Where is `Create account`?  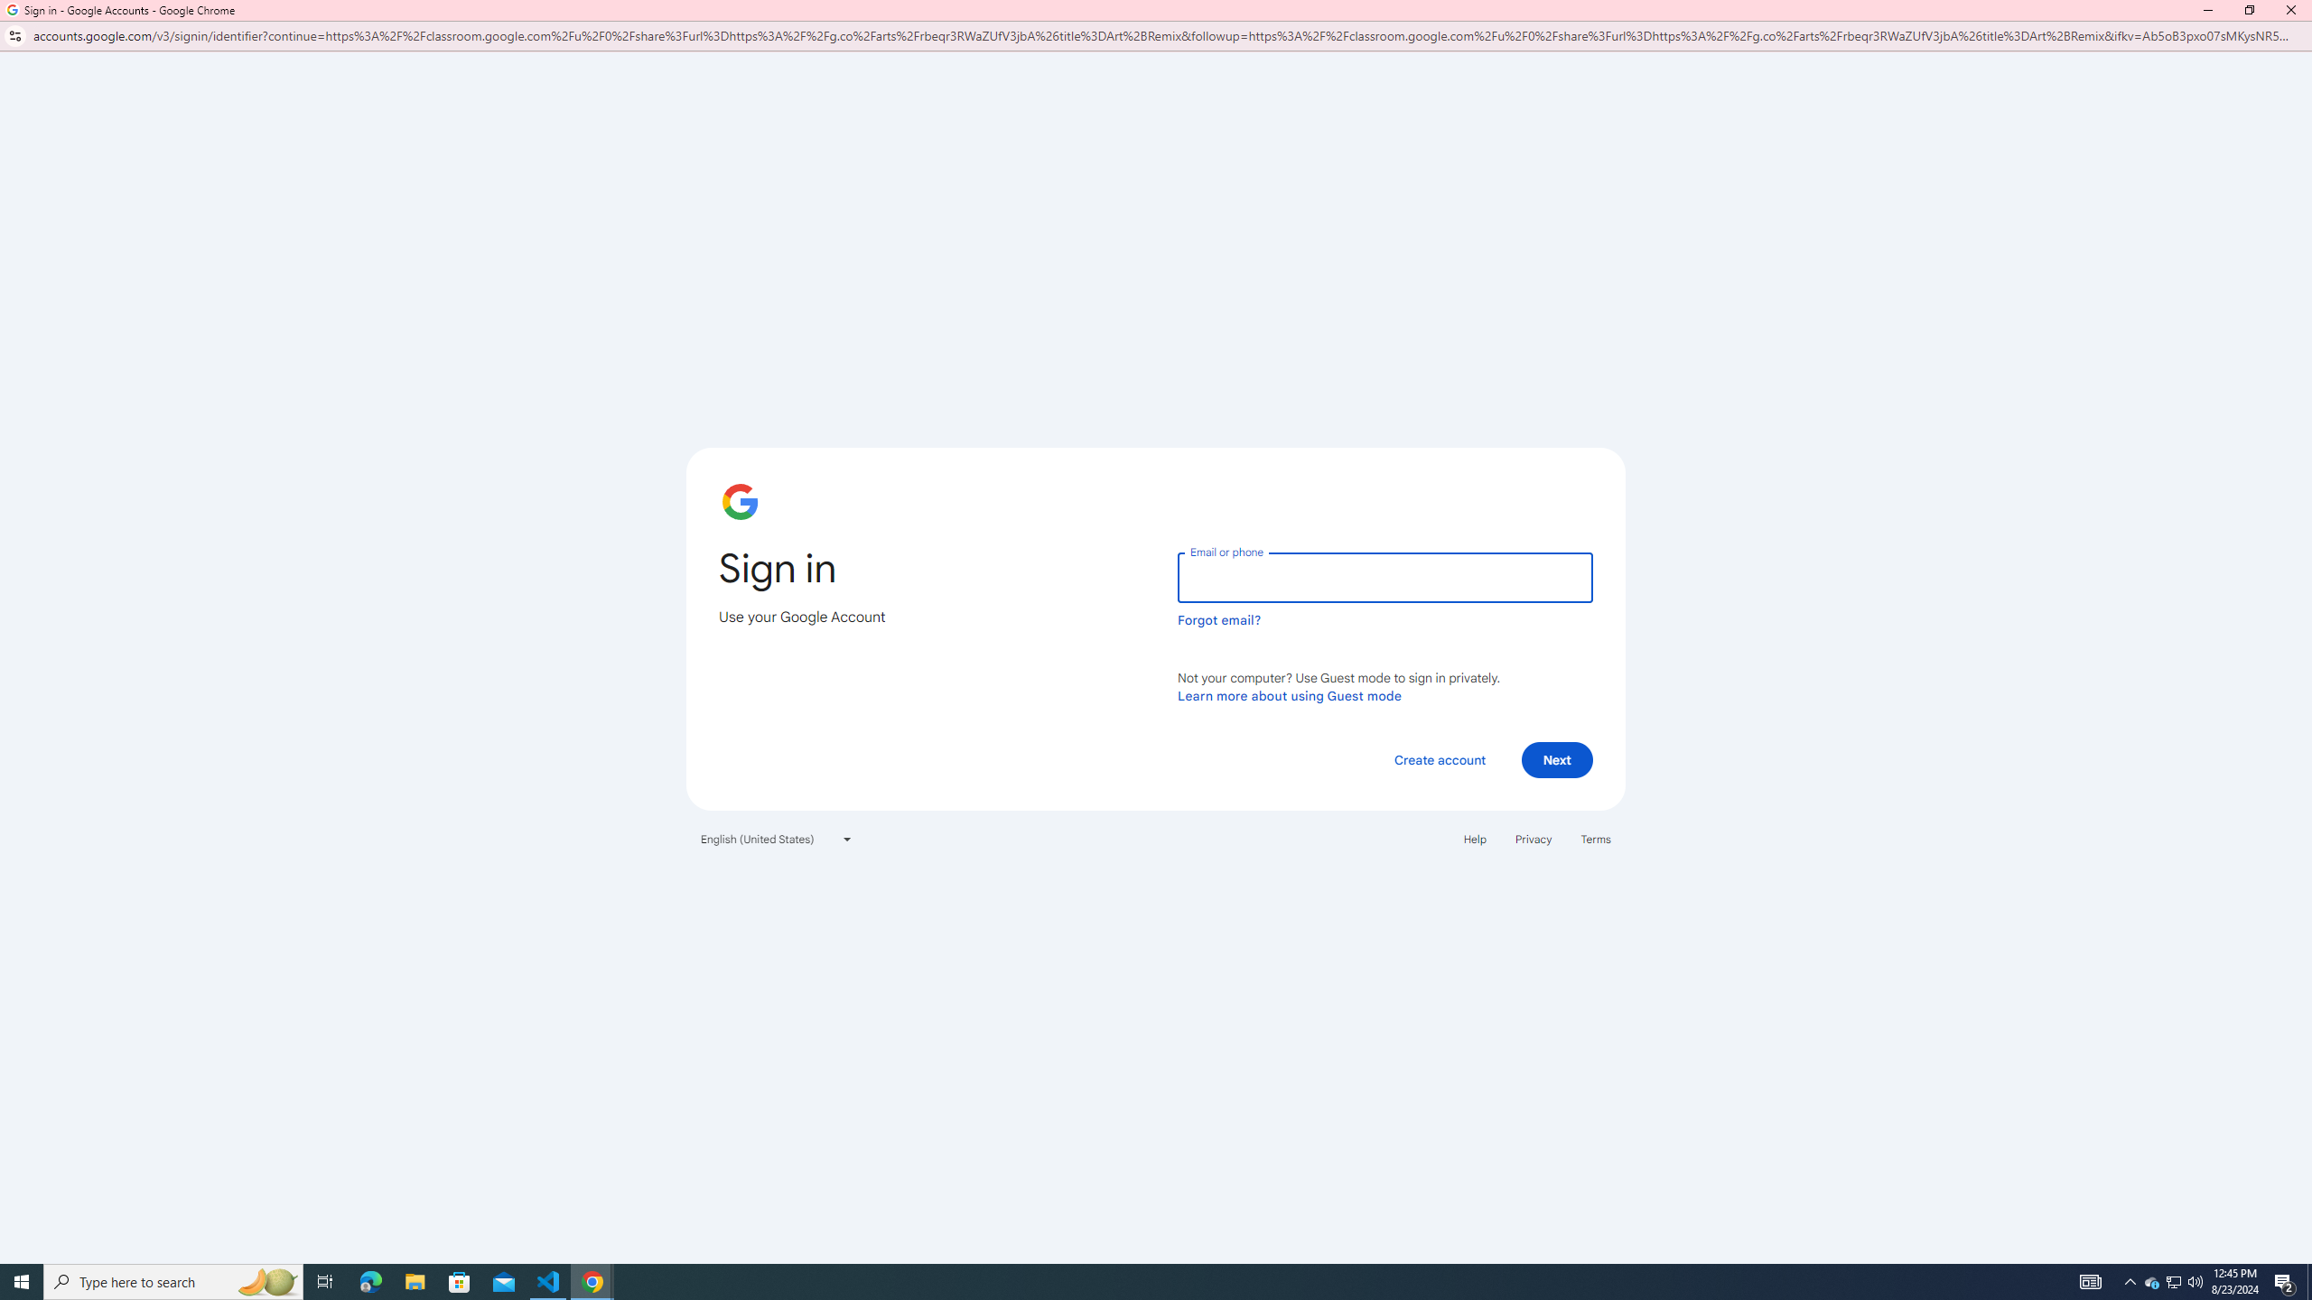
Create account is located at coordinates (1439, 760).